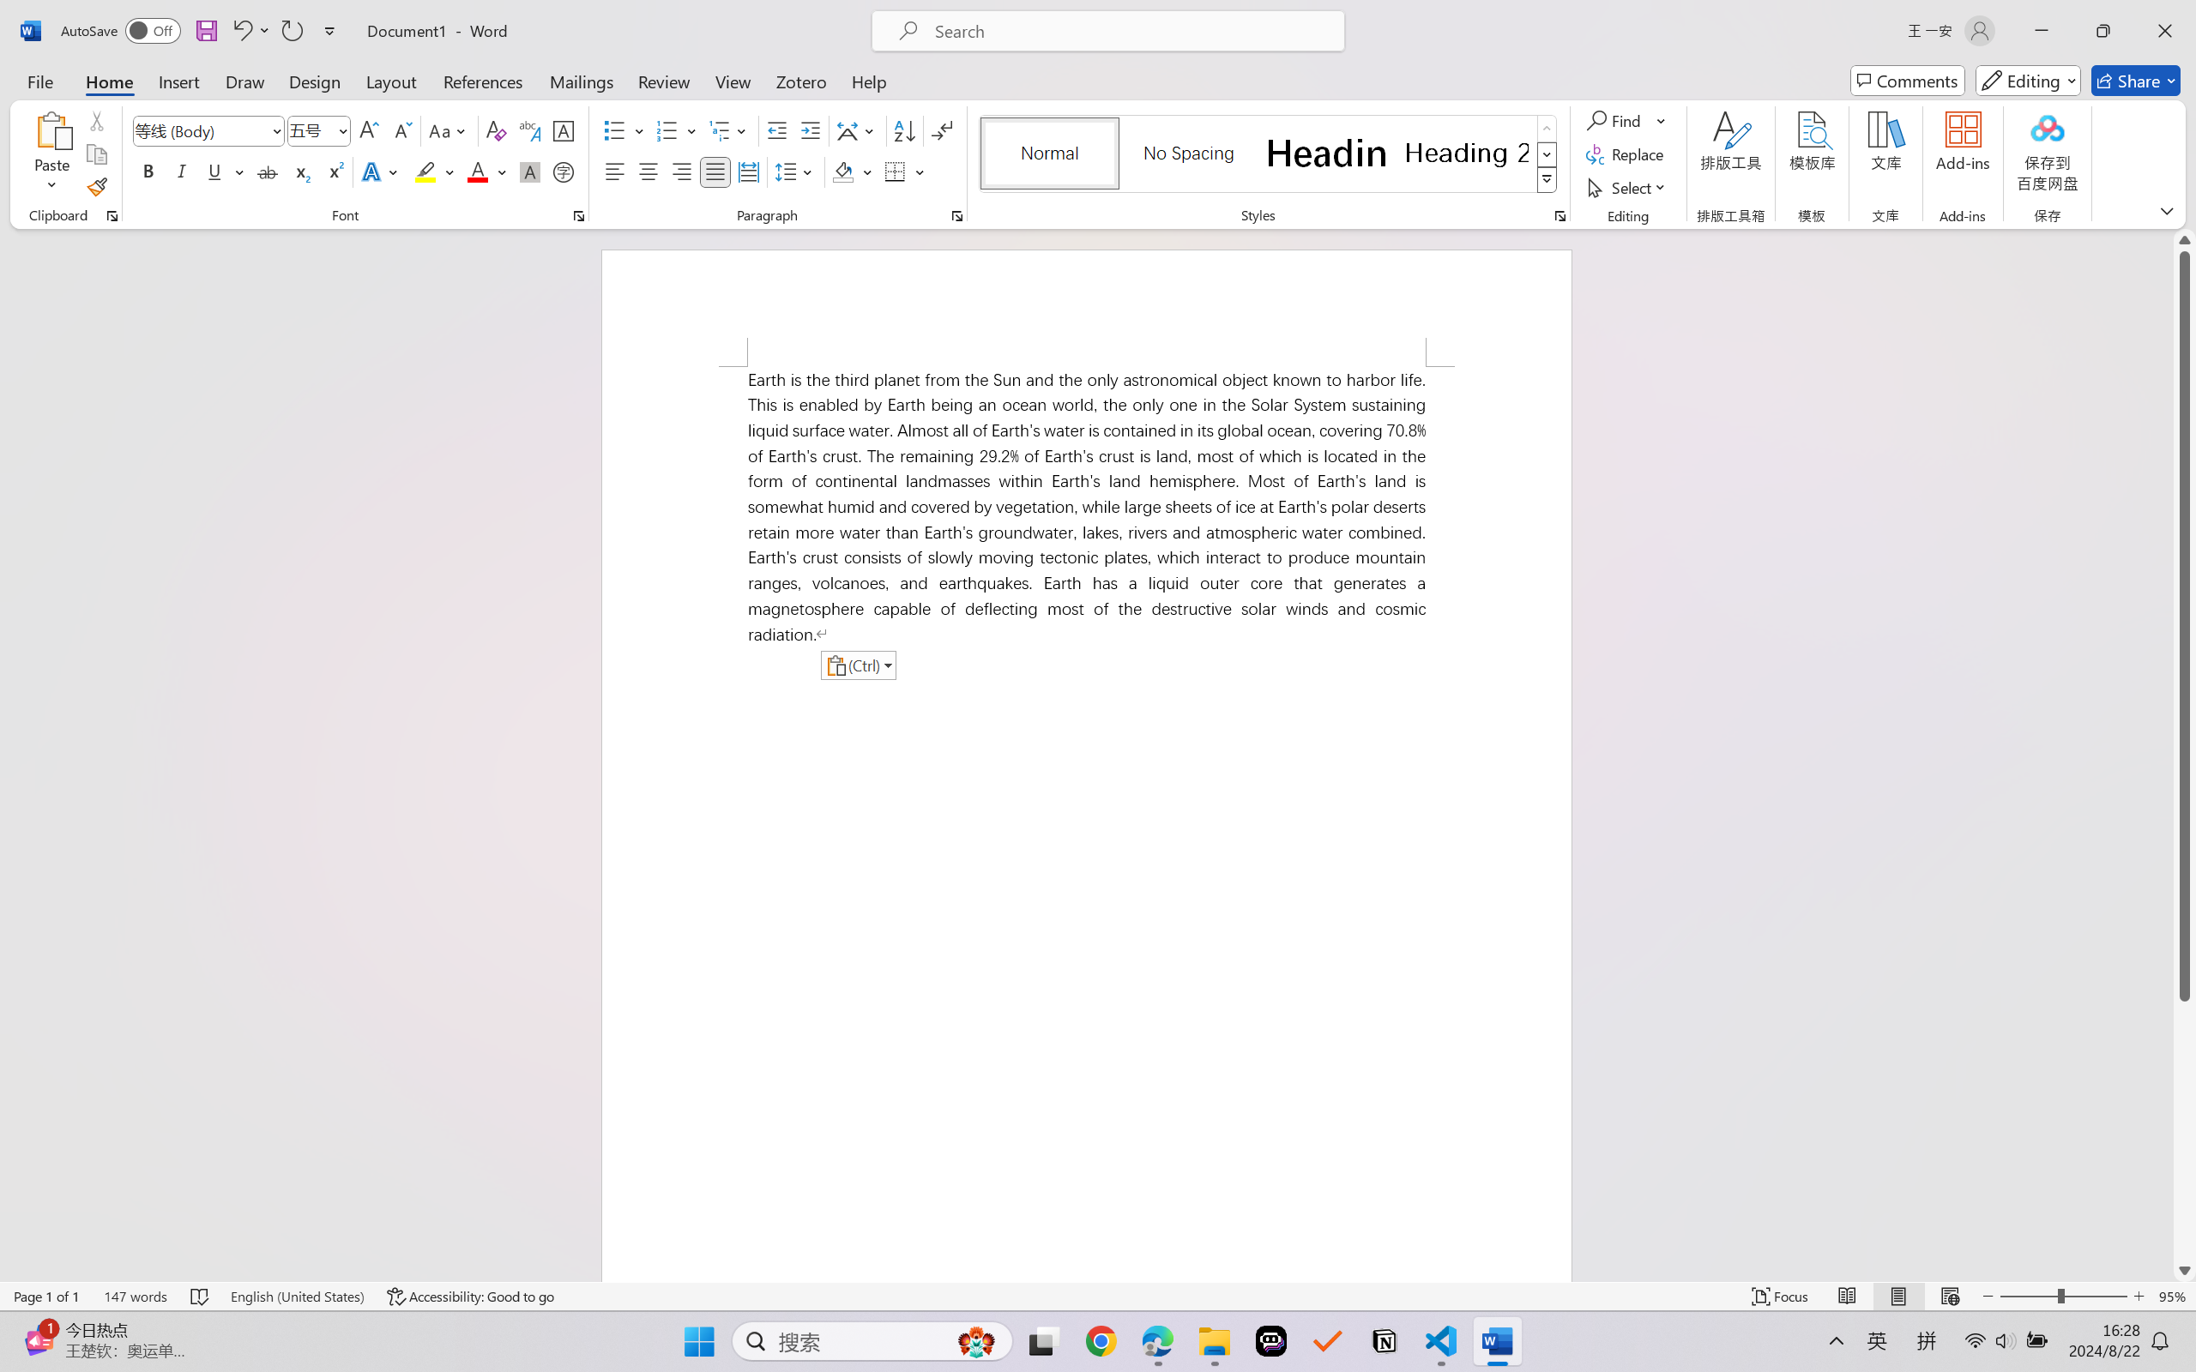  Describe the element at coordinates (942, 130) in the screenshot. I see `Show/Hide Editing Marks` at that location.